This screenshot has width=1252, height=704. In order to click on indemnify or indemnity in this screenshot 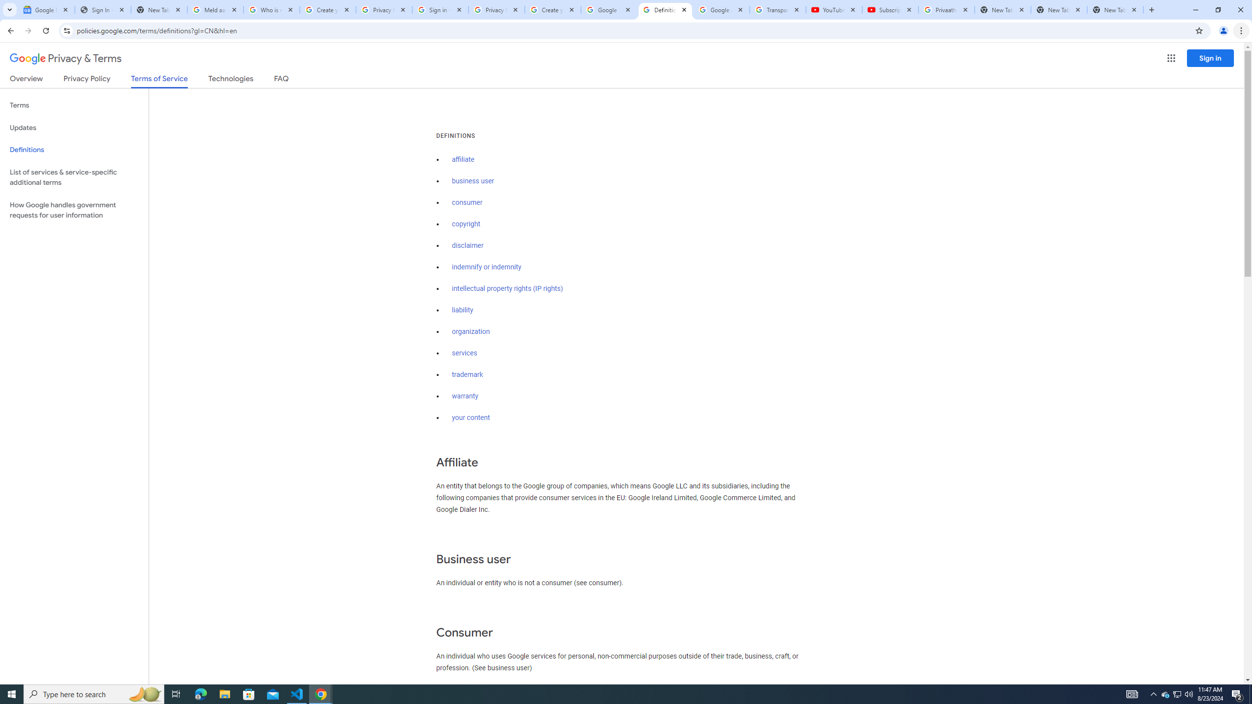, I will do `click(486, 267)`.